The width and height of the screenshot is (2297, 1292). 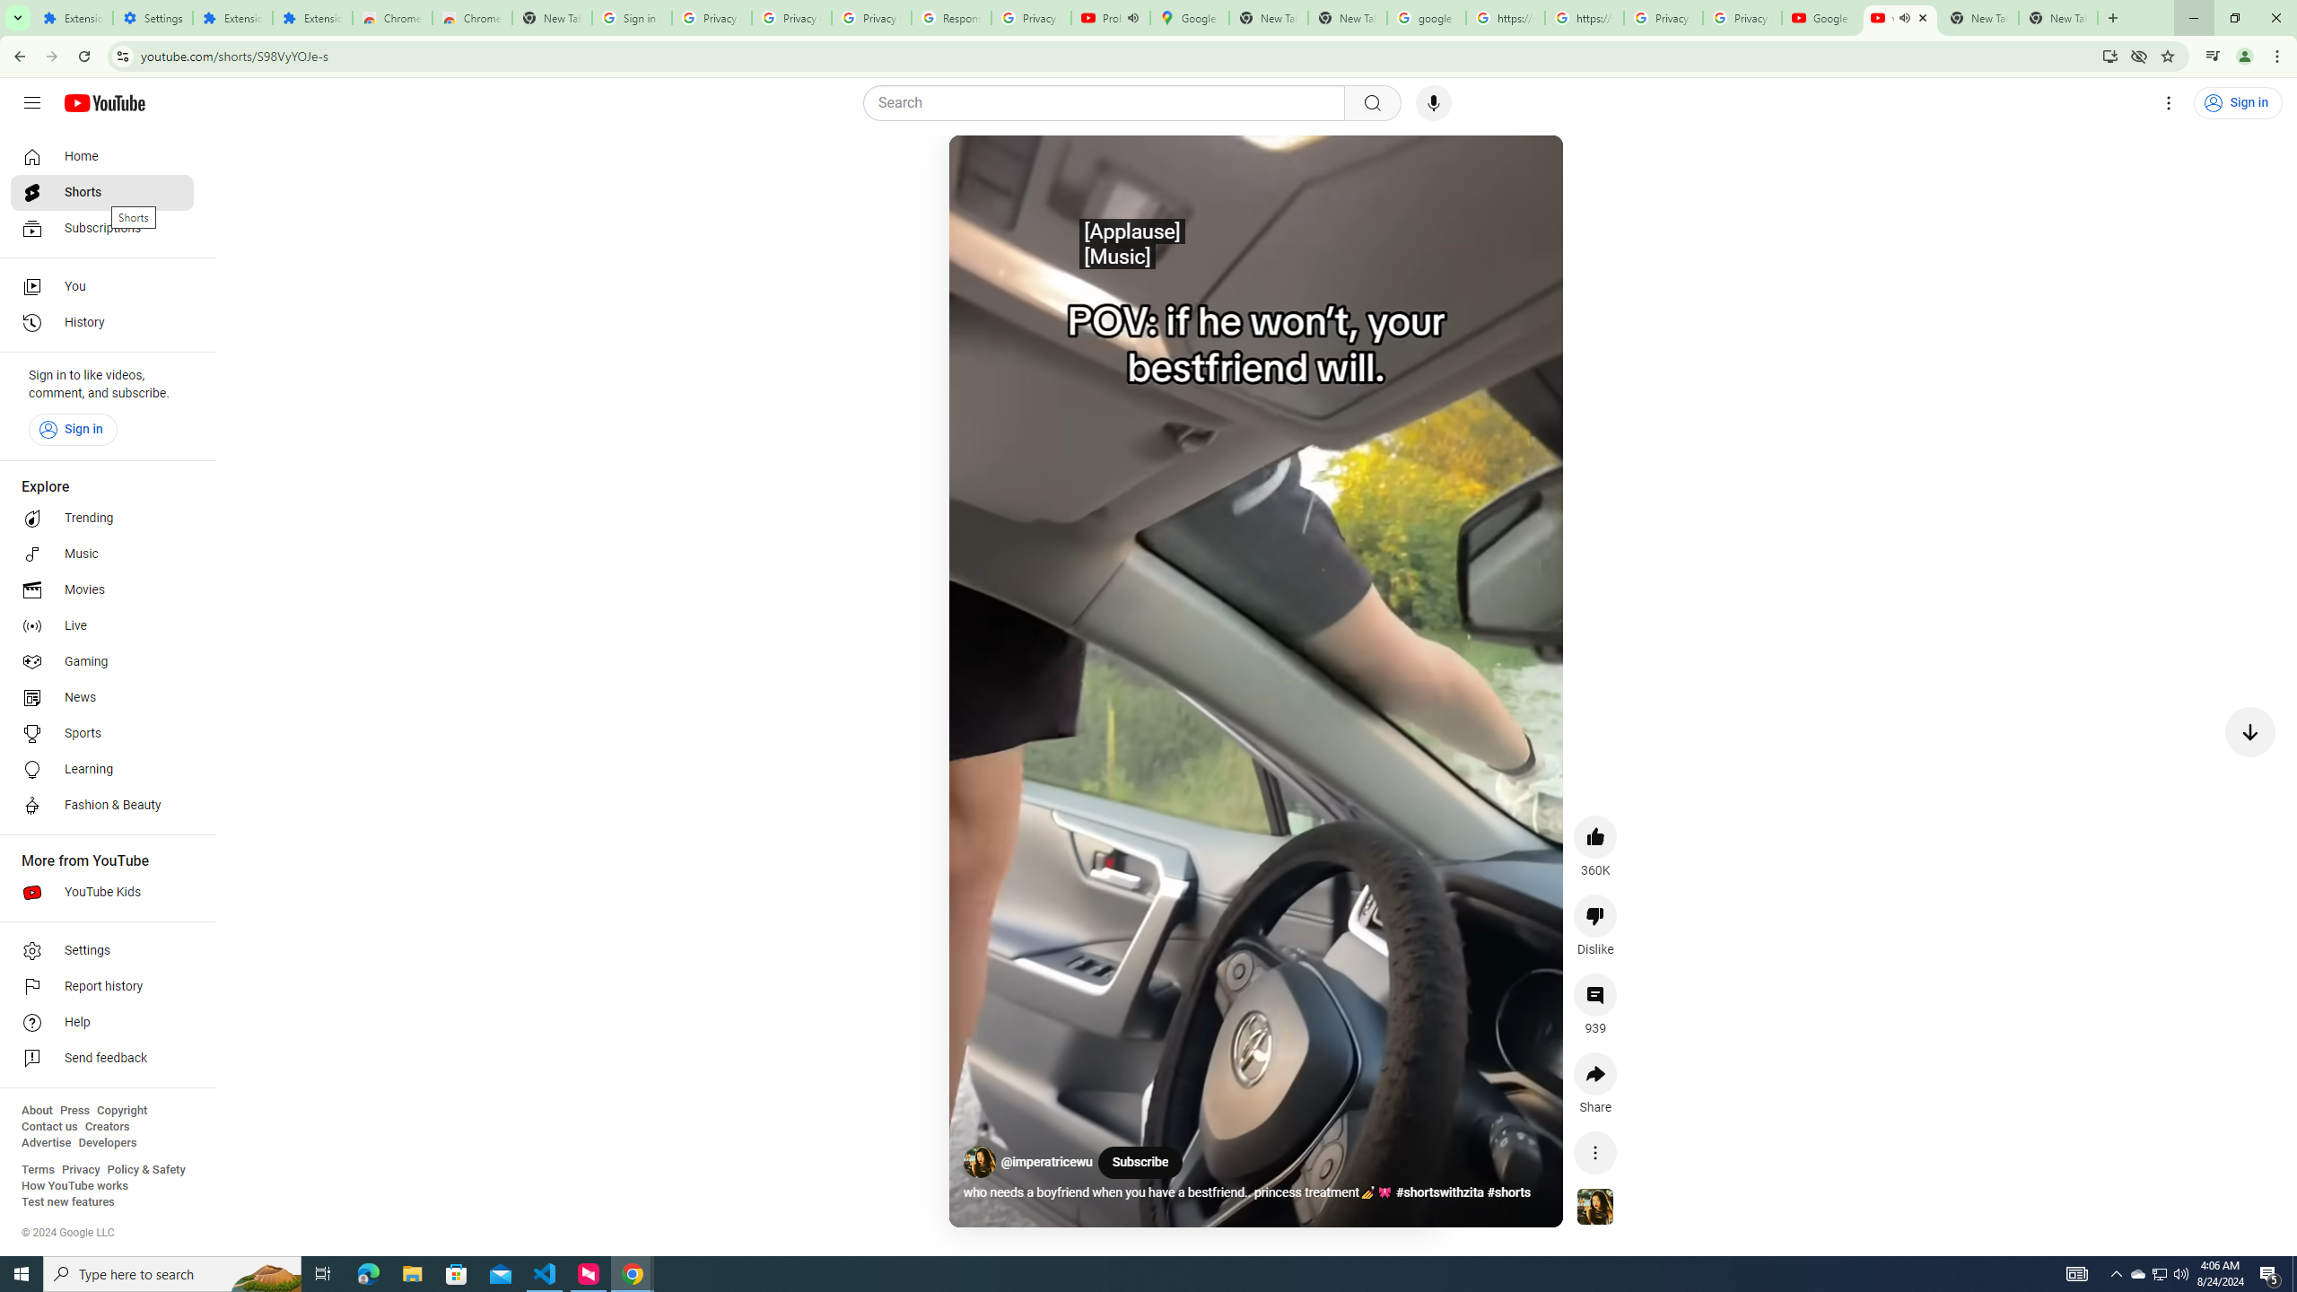 I want to click on Extensions, so click(x=231, y=18).